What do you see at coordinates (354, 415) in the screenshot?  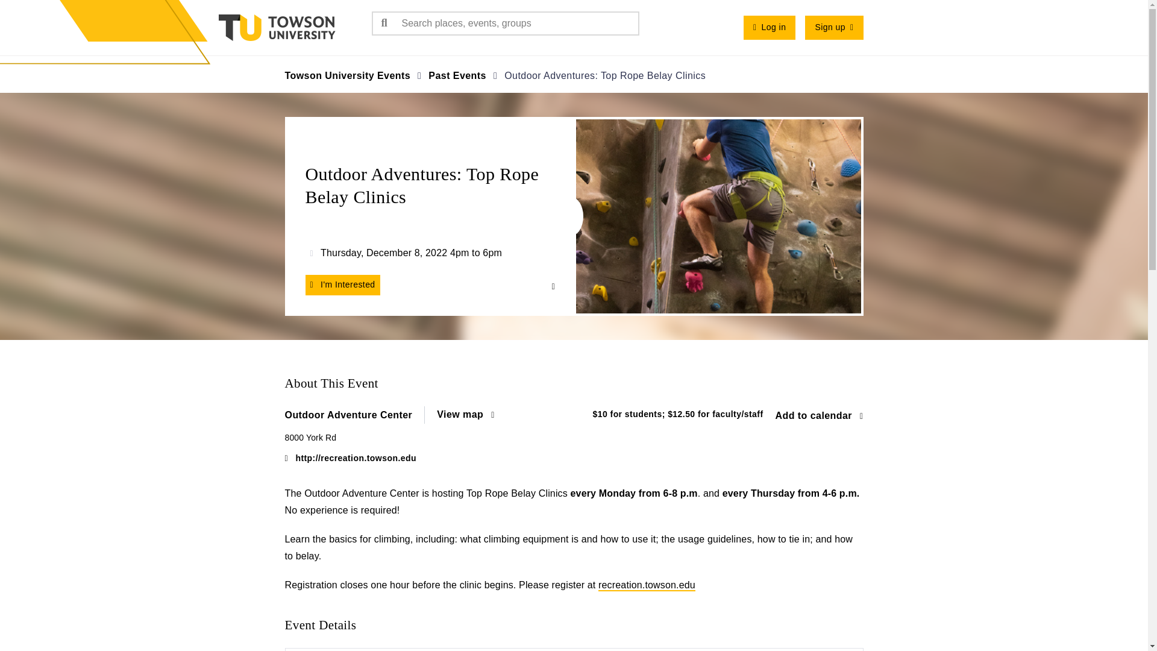 I see `Outdoor Adventure Center` at bounding box center [354, 415].